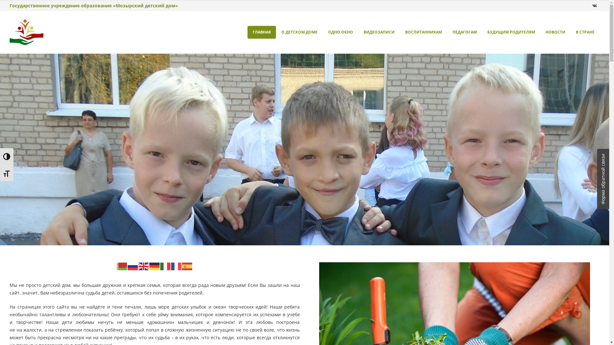 Image resolution: width=614 pixels, height=345 pixels. Describe the element at coordinates (133, 266) in the screenshot. I see `Russian` at that location.